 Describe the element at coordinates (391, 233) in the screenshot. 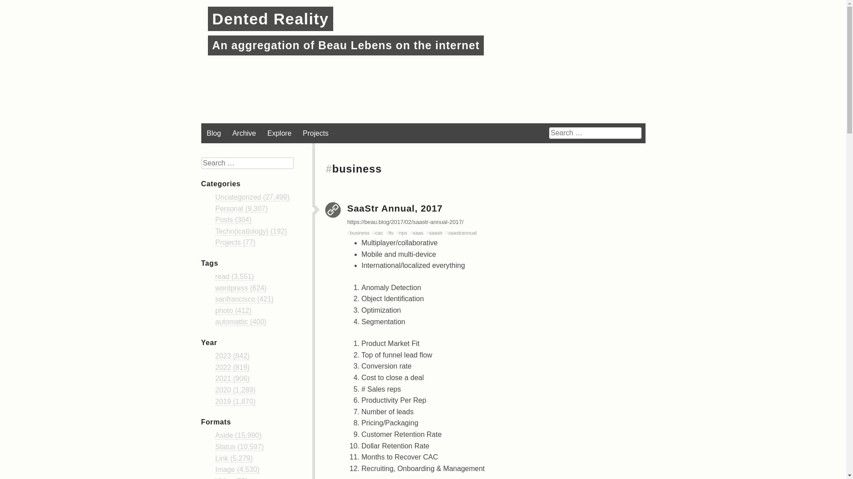

I see `ltv` at that location.